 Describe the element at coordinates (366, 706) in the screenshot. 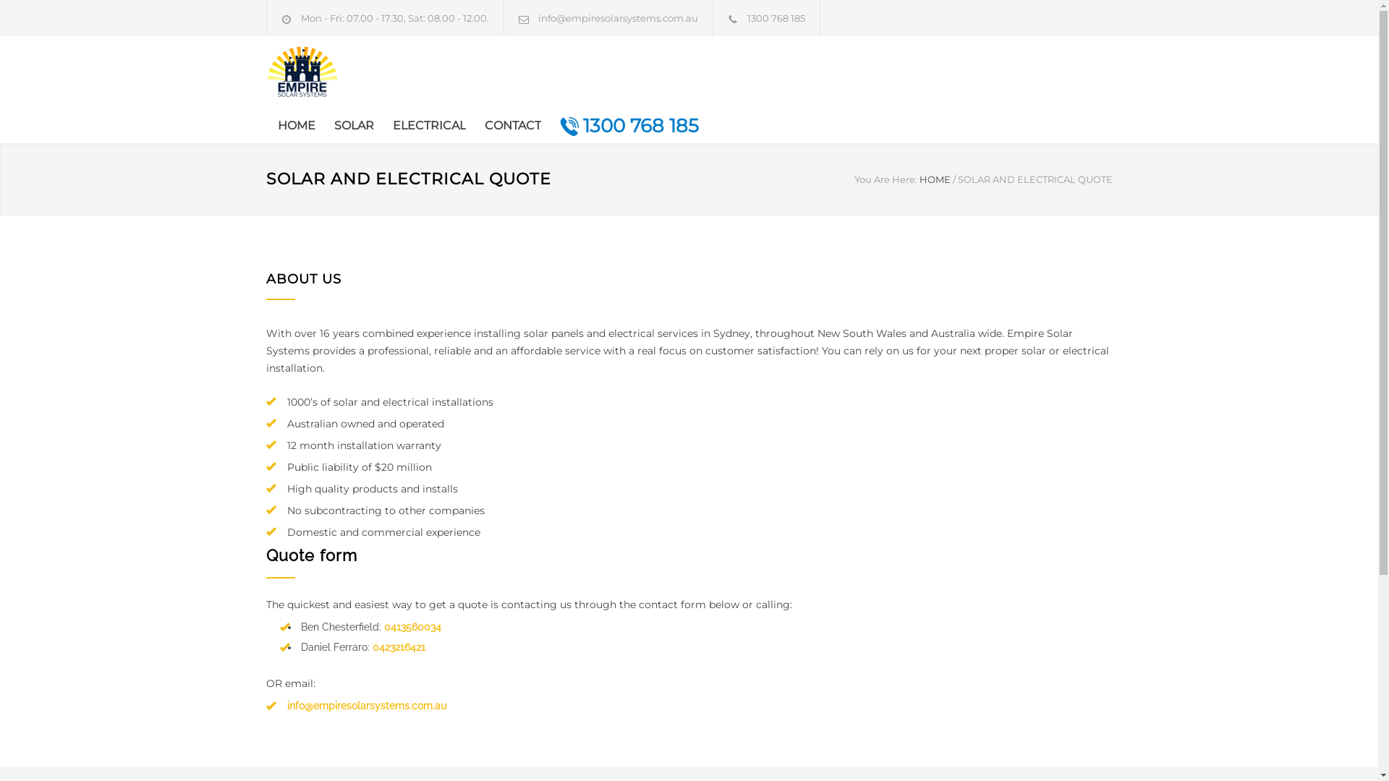

I see `info@empiresolarsystems.com.au` at that location.